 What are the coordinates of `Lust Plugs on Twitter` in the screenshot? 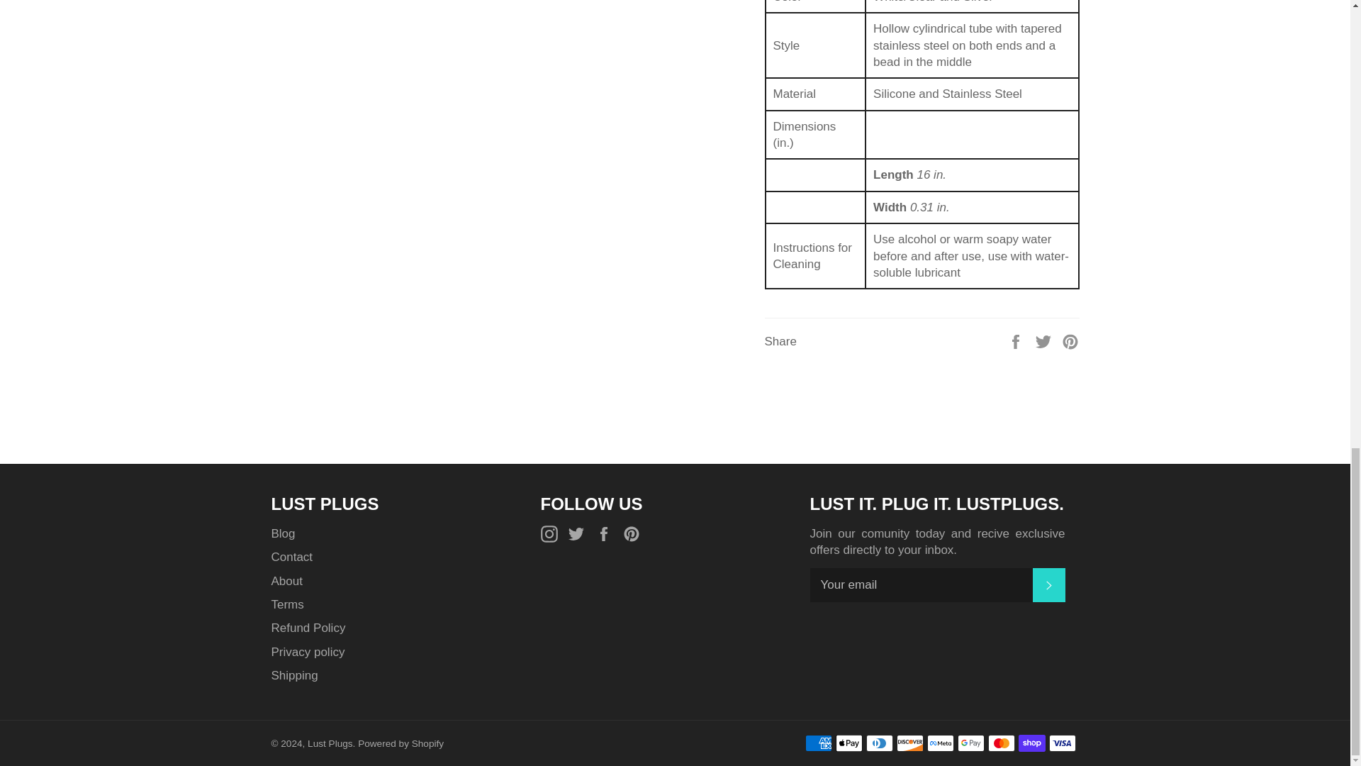 It's located at (580, 533).